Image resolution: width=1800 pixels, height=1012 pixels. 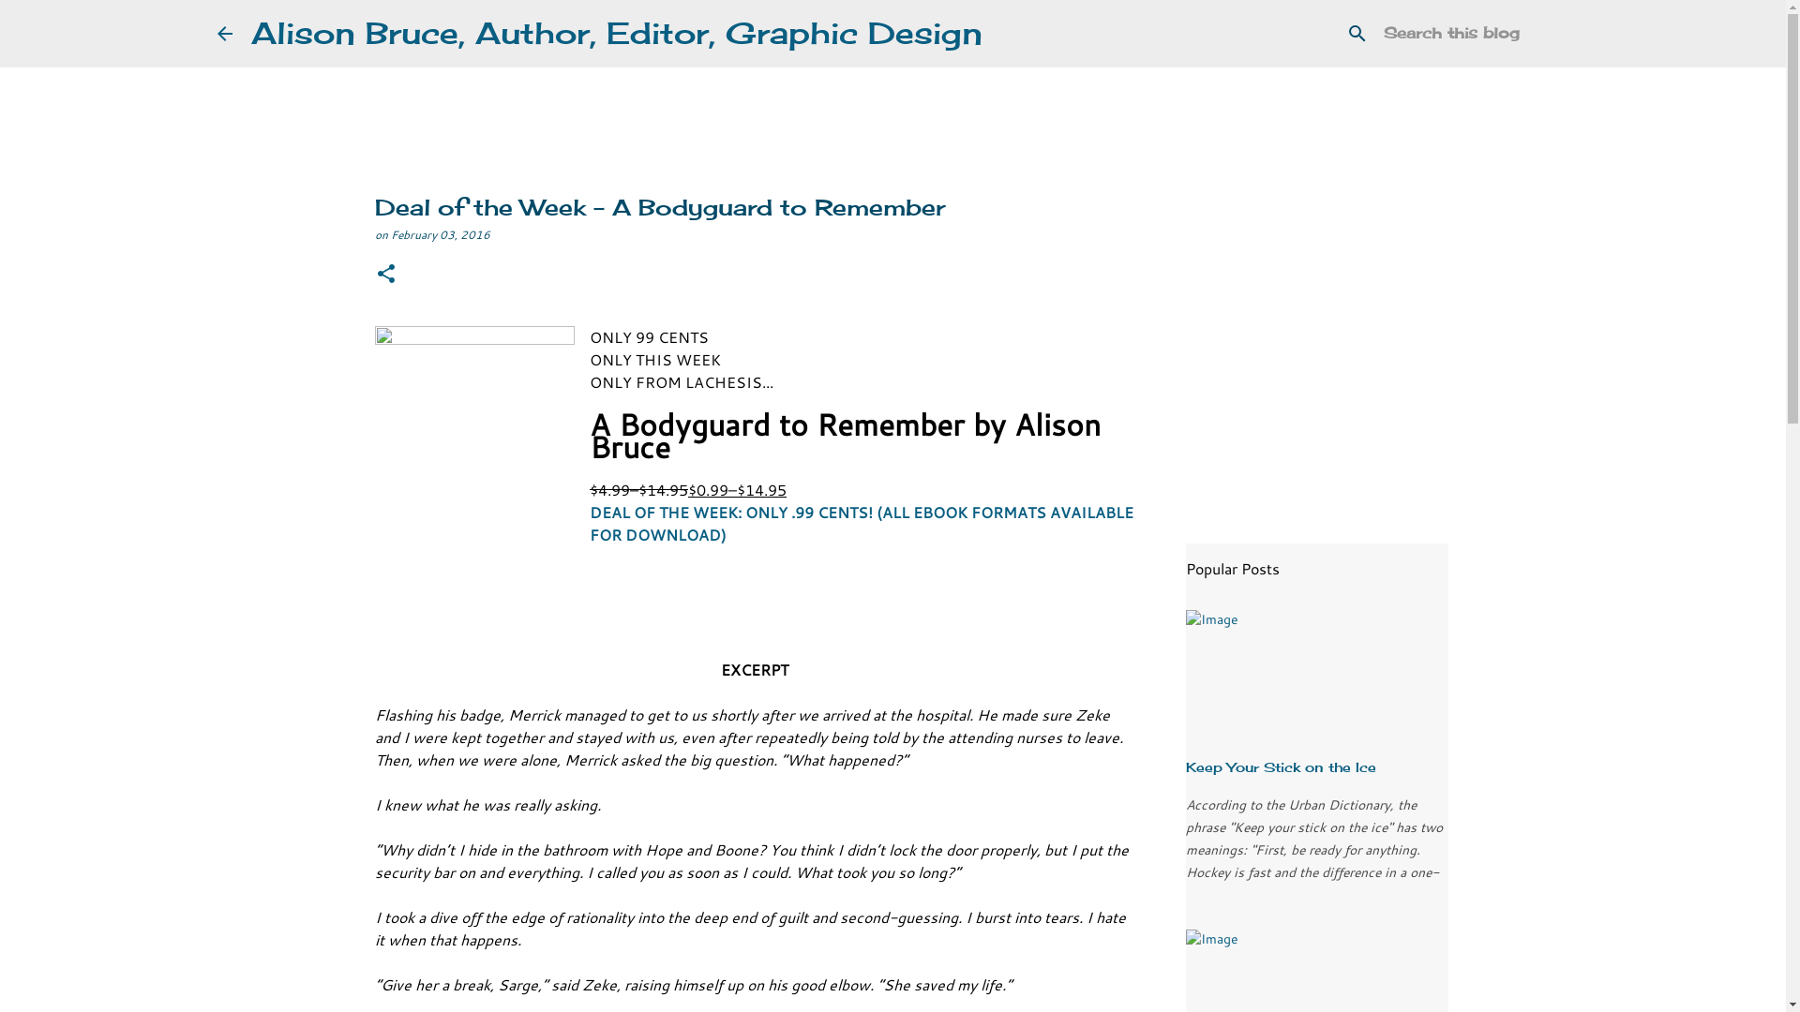 I want to click on Alison Bruce, Author, Editor, Graphic Design, so click(x=617, y=34).